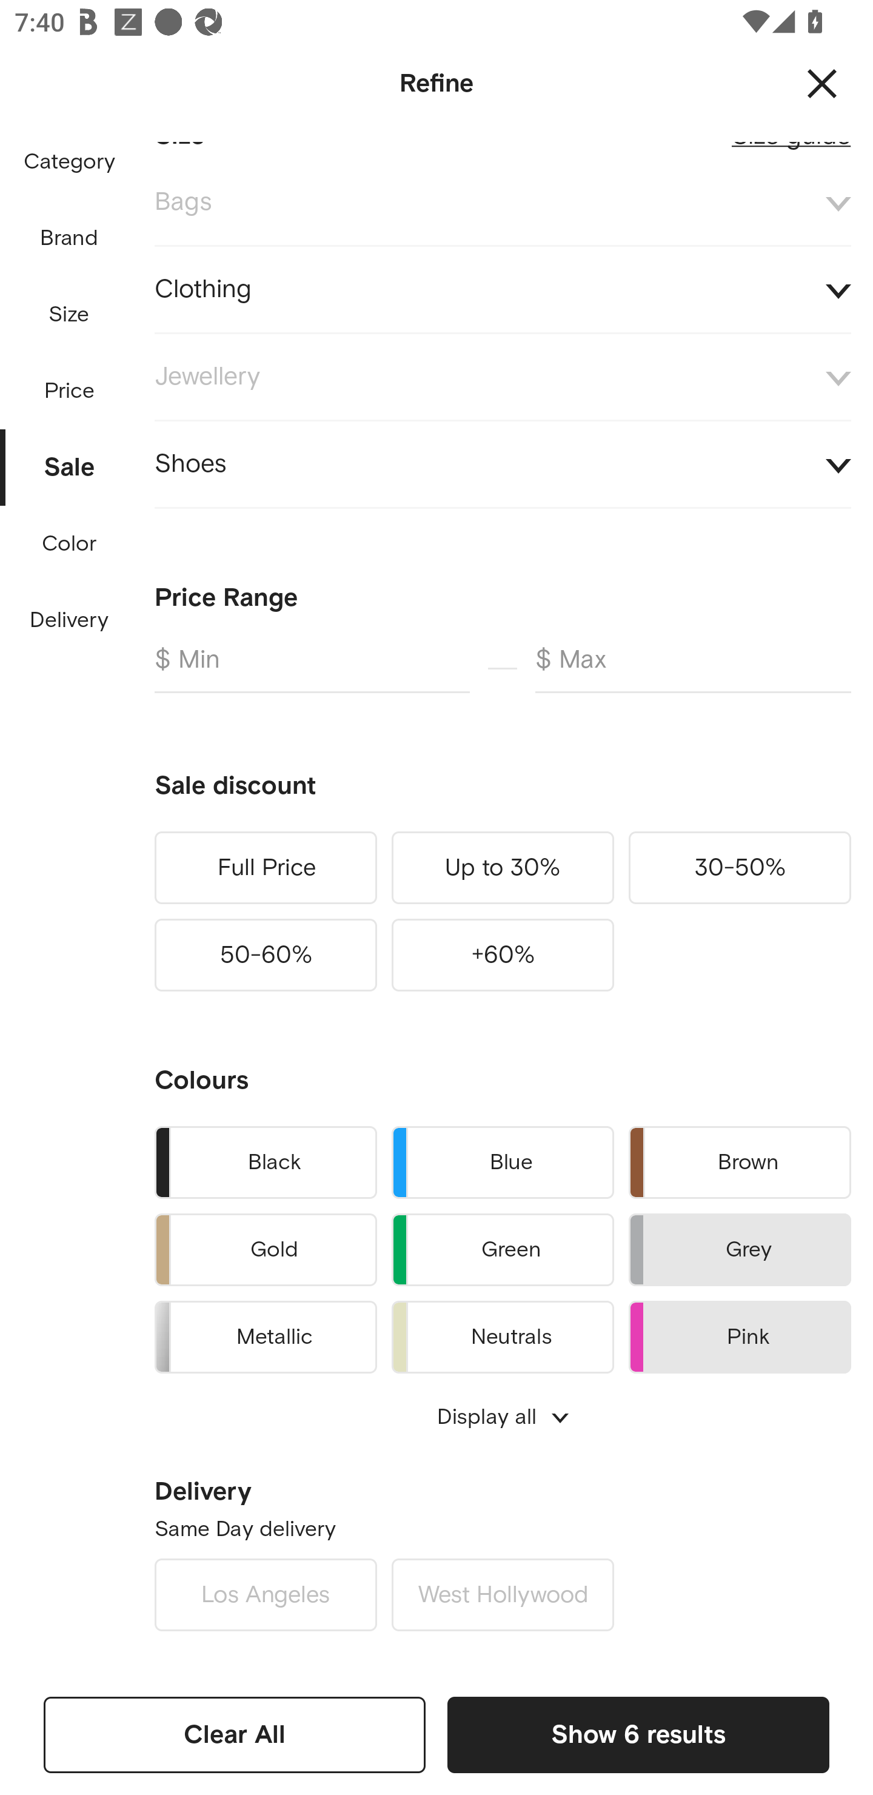 The height and width of the screenshot is (1795, 873). I want to click on Shoes, so click(503, 463).